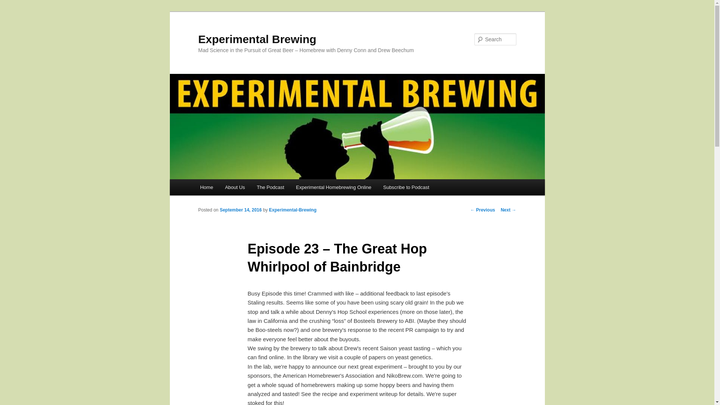 The image size is (720, 405). I want to click on View all posts by Experimental-Brewing, so click(292, 210).